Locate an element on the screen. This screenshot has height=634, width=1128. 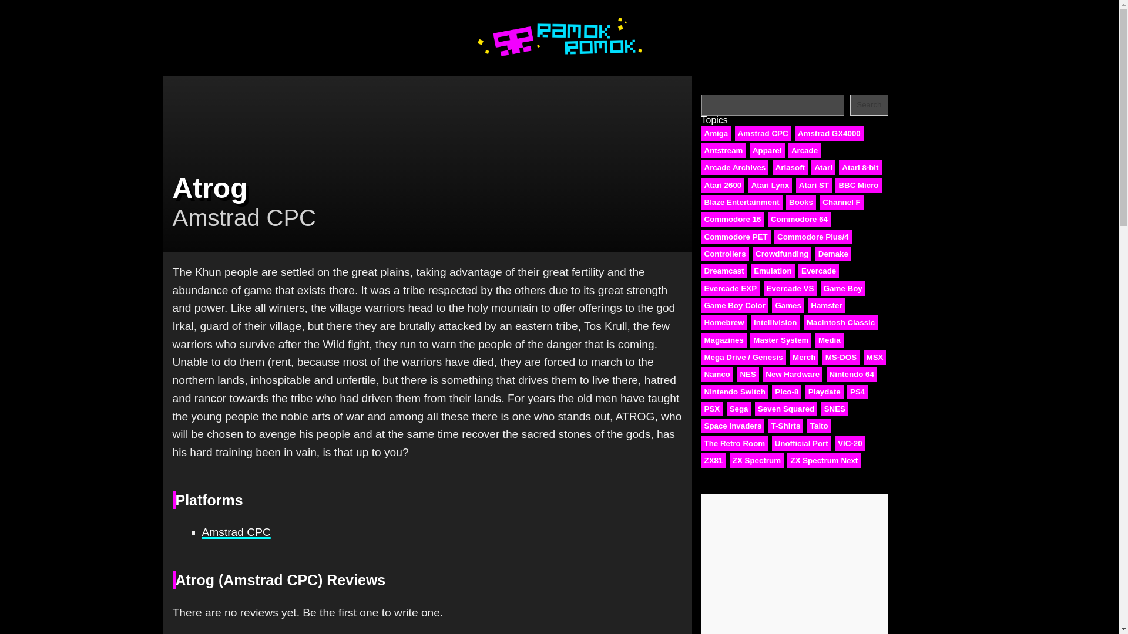
Controllers is located at coordinates (725, 254).